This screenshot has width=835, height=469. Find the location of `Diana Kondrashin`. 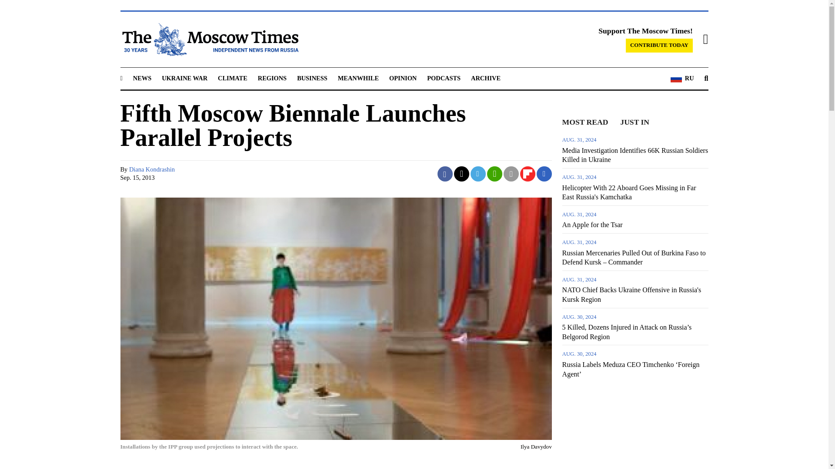

Diana Kondrashin is located at coordinates (152, 169).